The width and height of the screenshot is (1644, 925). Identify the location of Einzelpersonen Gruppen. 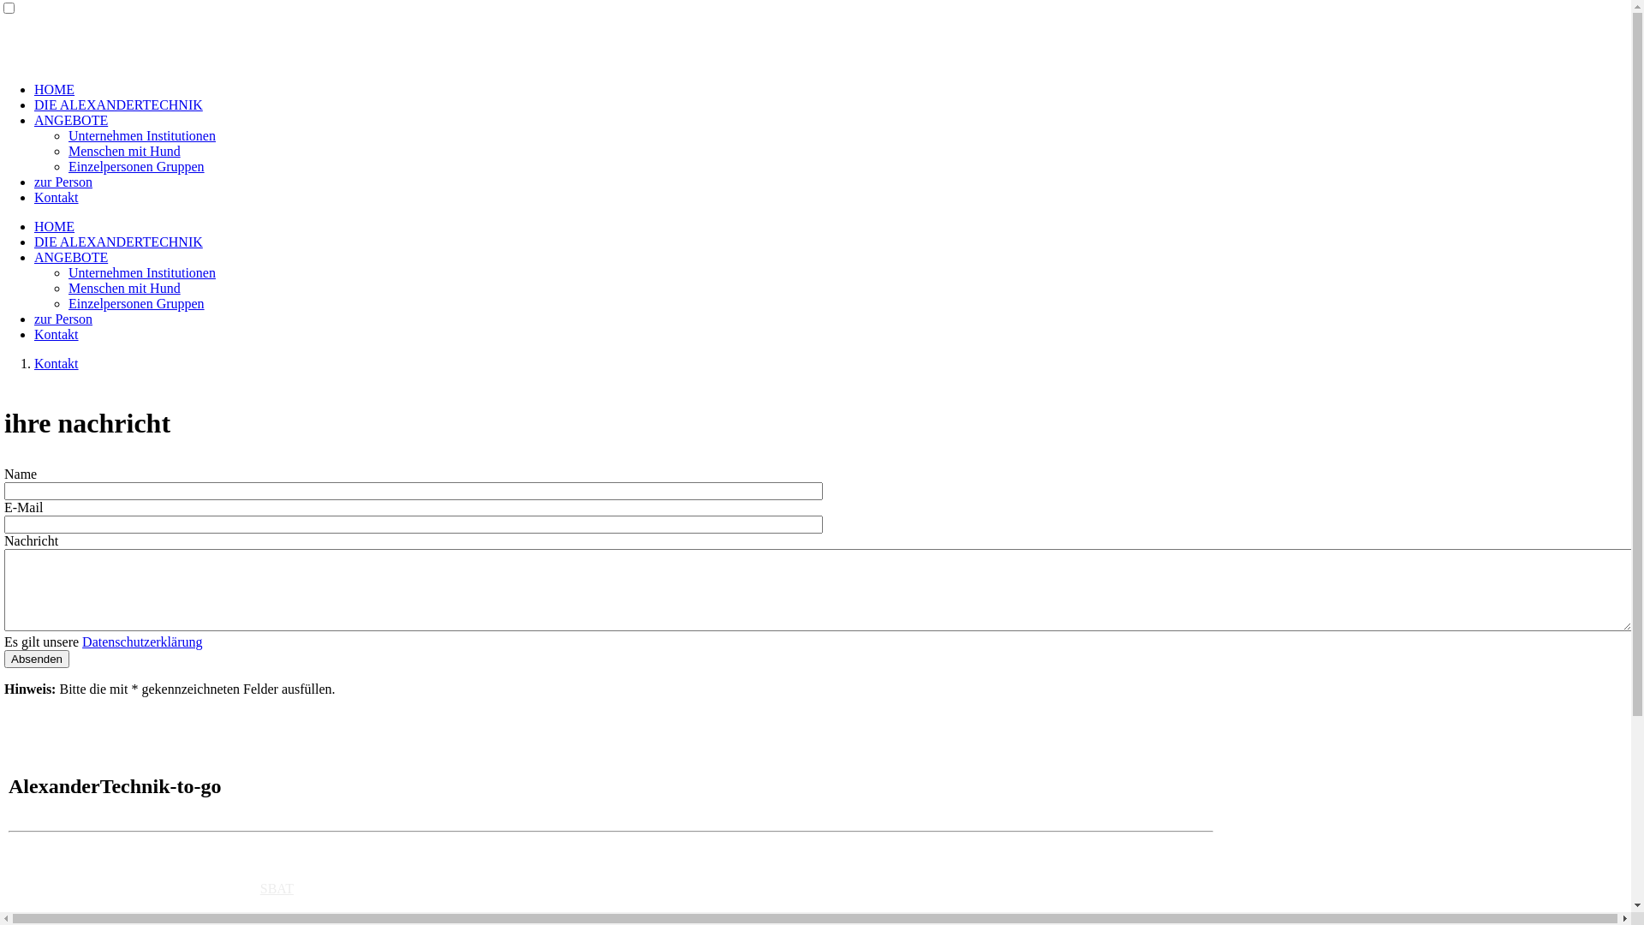
(137, 166).